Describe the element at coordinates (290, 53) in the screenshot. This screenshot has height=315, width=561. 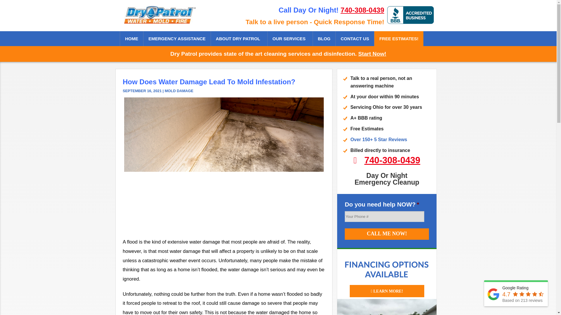
I see `Water Damage` at that location.